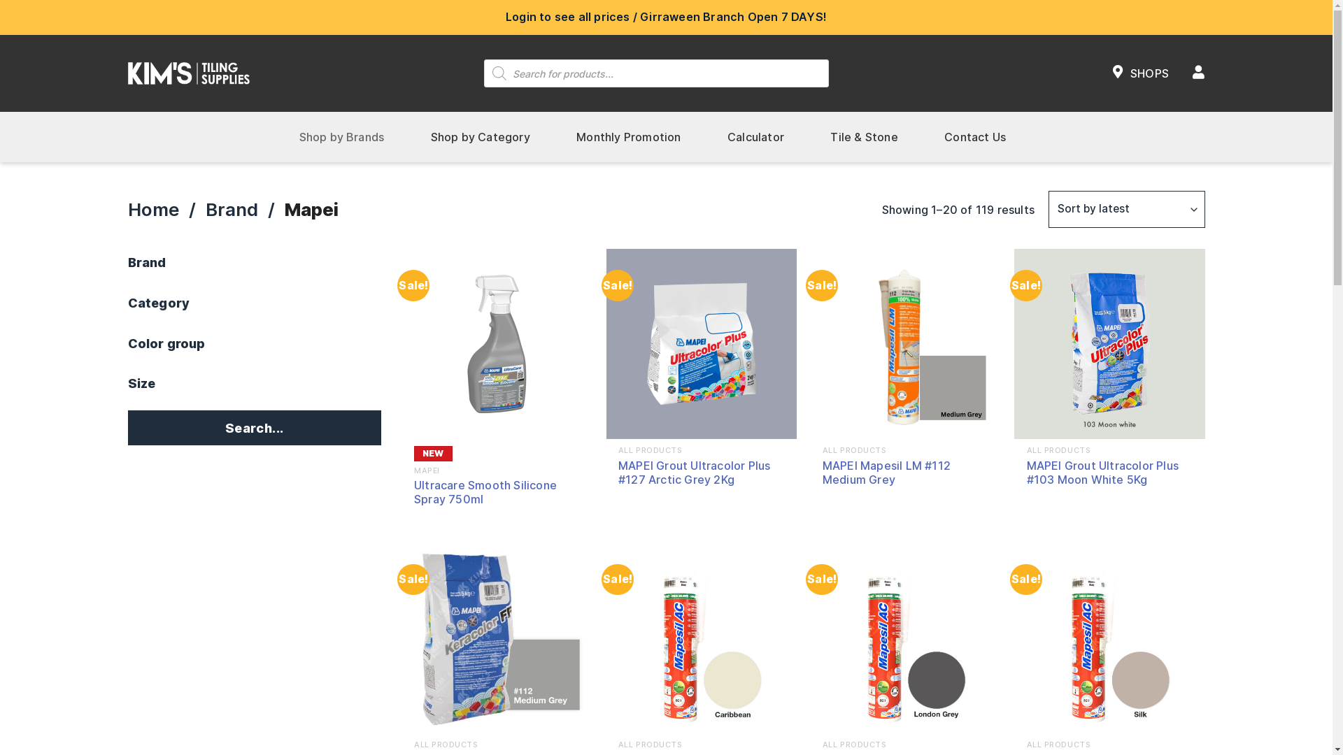 Image resolution: width=1343 pixels, height=755 pixels. What do you see at coordinates (975, 137) in the screenshot?
I see `Contact Us` at bounding box center [975, 137].